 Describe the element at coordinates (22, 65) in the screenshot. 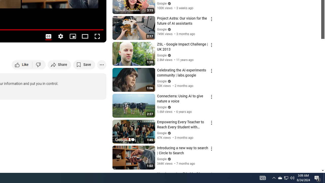

I see `Like` at that location.